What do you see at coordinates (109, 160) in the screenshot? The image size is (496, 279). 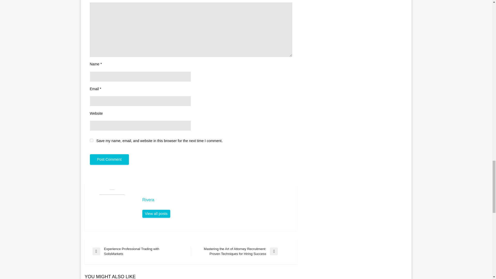 I see `Post Comment` at bounding box center [109, 160].